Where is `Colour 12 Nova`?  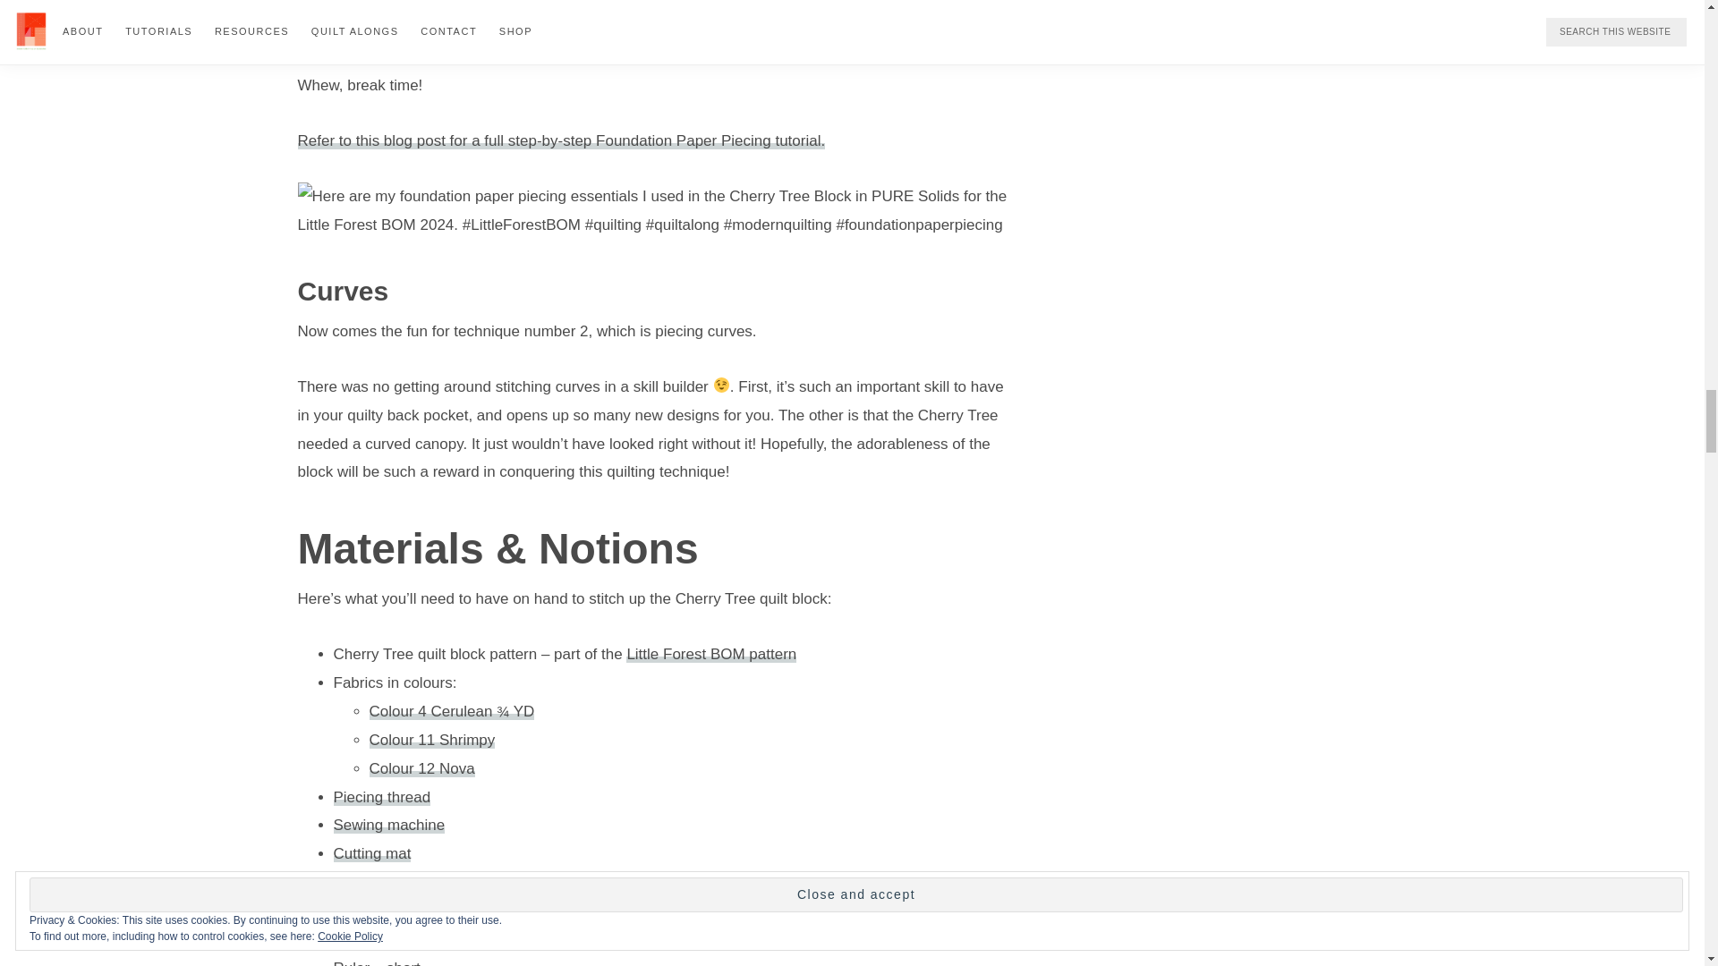 Colour 12 Nova is located at coordinates (421, 768).